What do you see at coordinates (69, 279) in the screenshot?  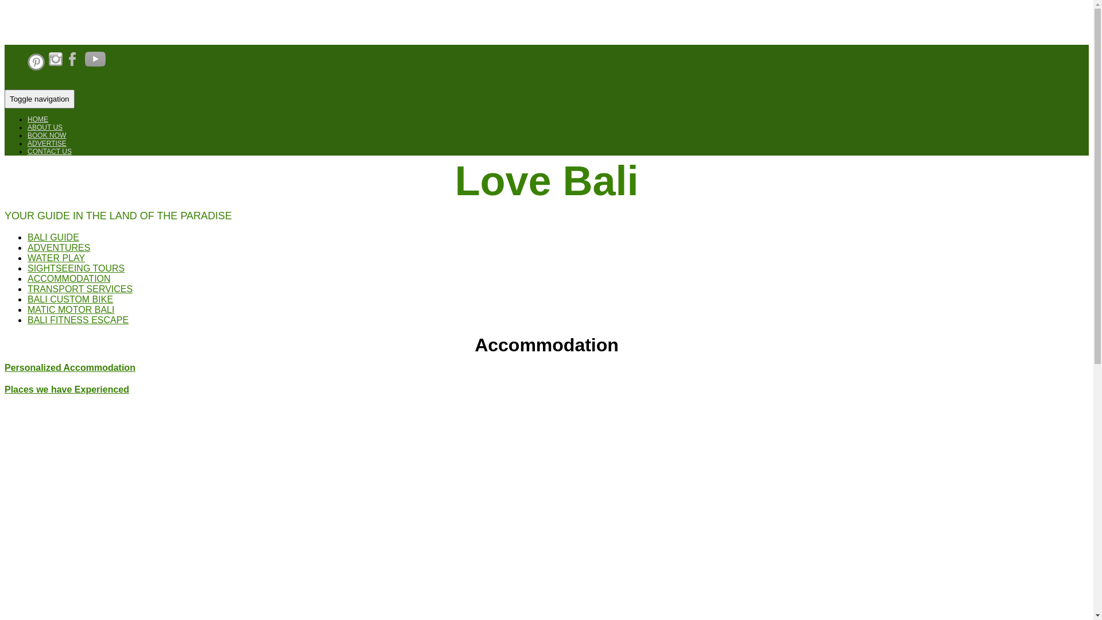 I see `ACCOMMODATION` at bounding box center [69, 279].